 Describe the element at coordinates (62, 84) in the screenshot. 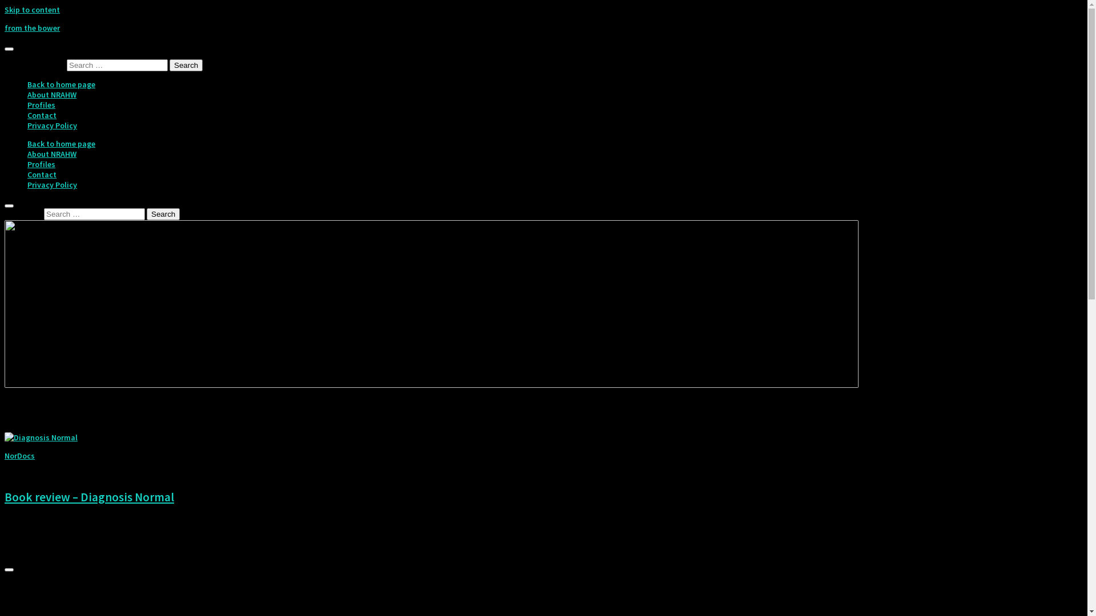

I see `Back to home page` at that location.